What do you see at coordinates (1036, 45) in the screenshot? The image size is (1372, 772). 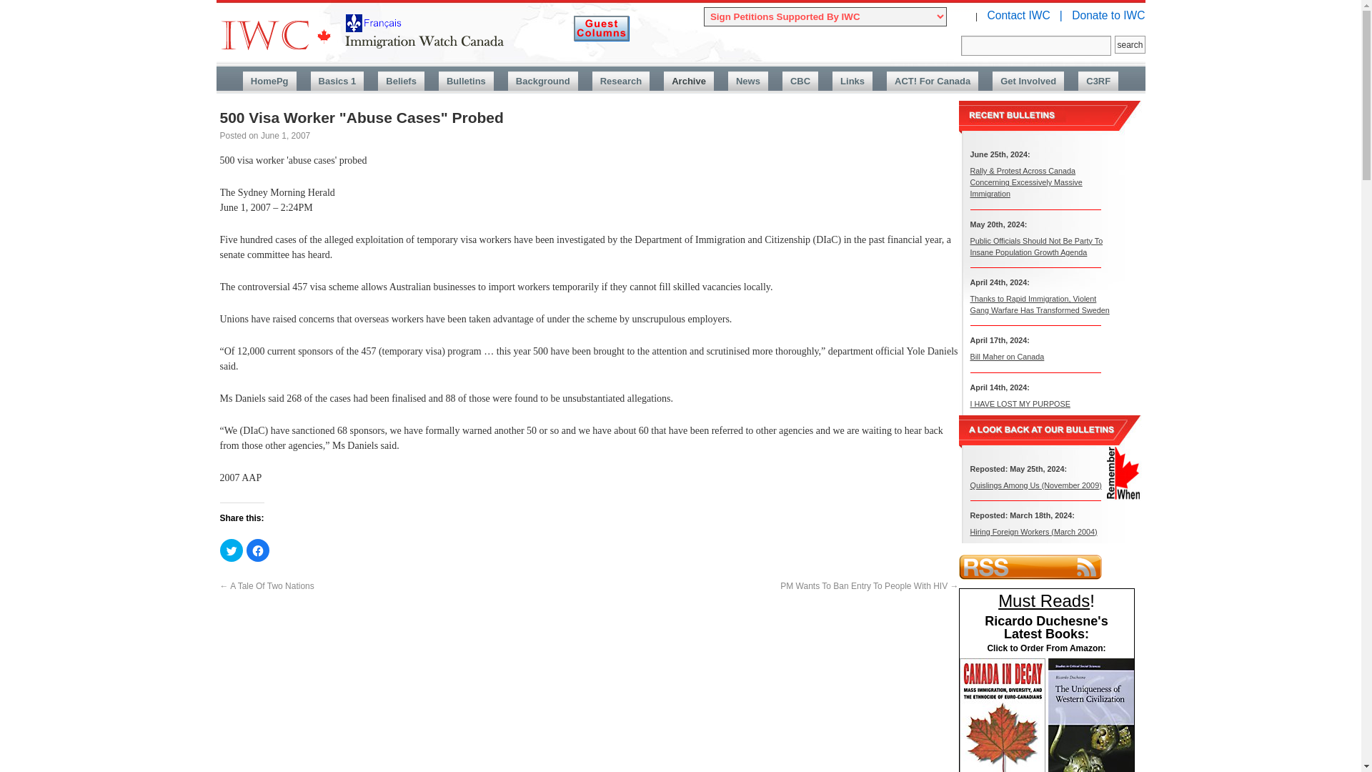 I see `Search` at bounding box center [1036, 45].